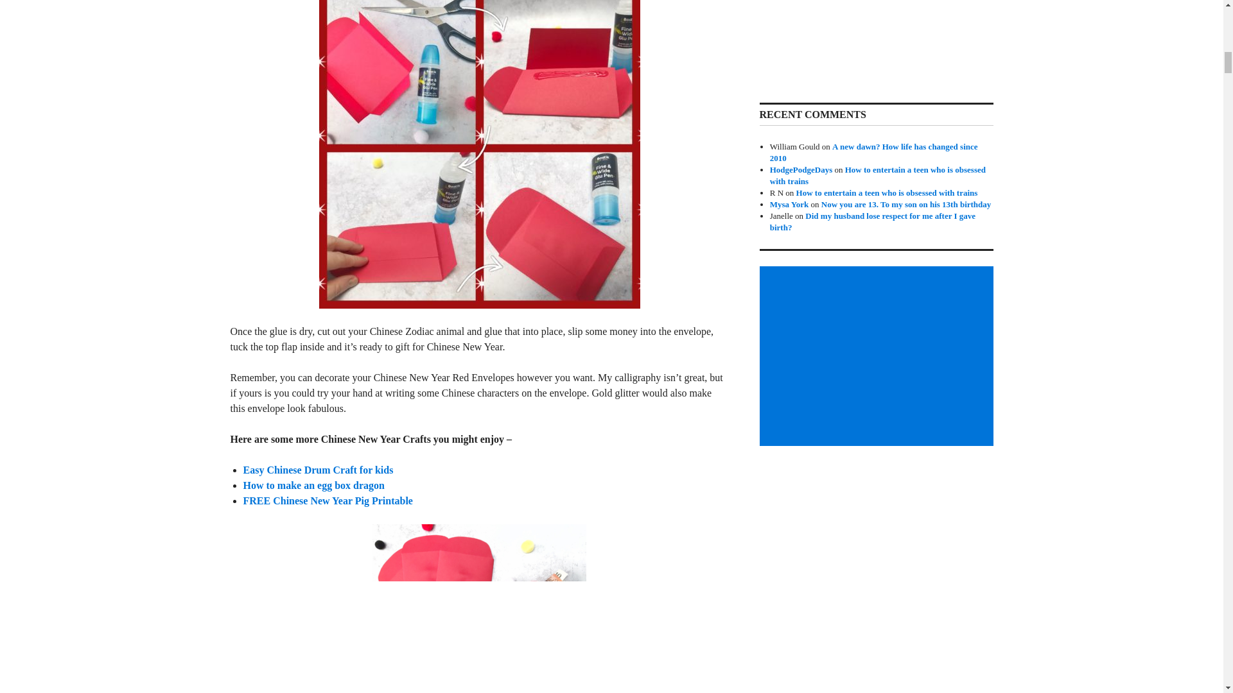 The image size is (1233, 693). What do you see at coordinates (313, 485) in the screenshot?
I see `How to make an egg box dragon` at bounding box center [313, 485].